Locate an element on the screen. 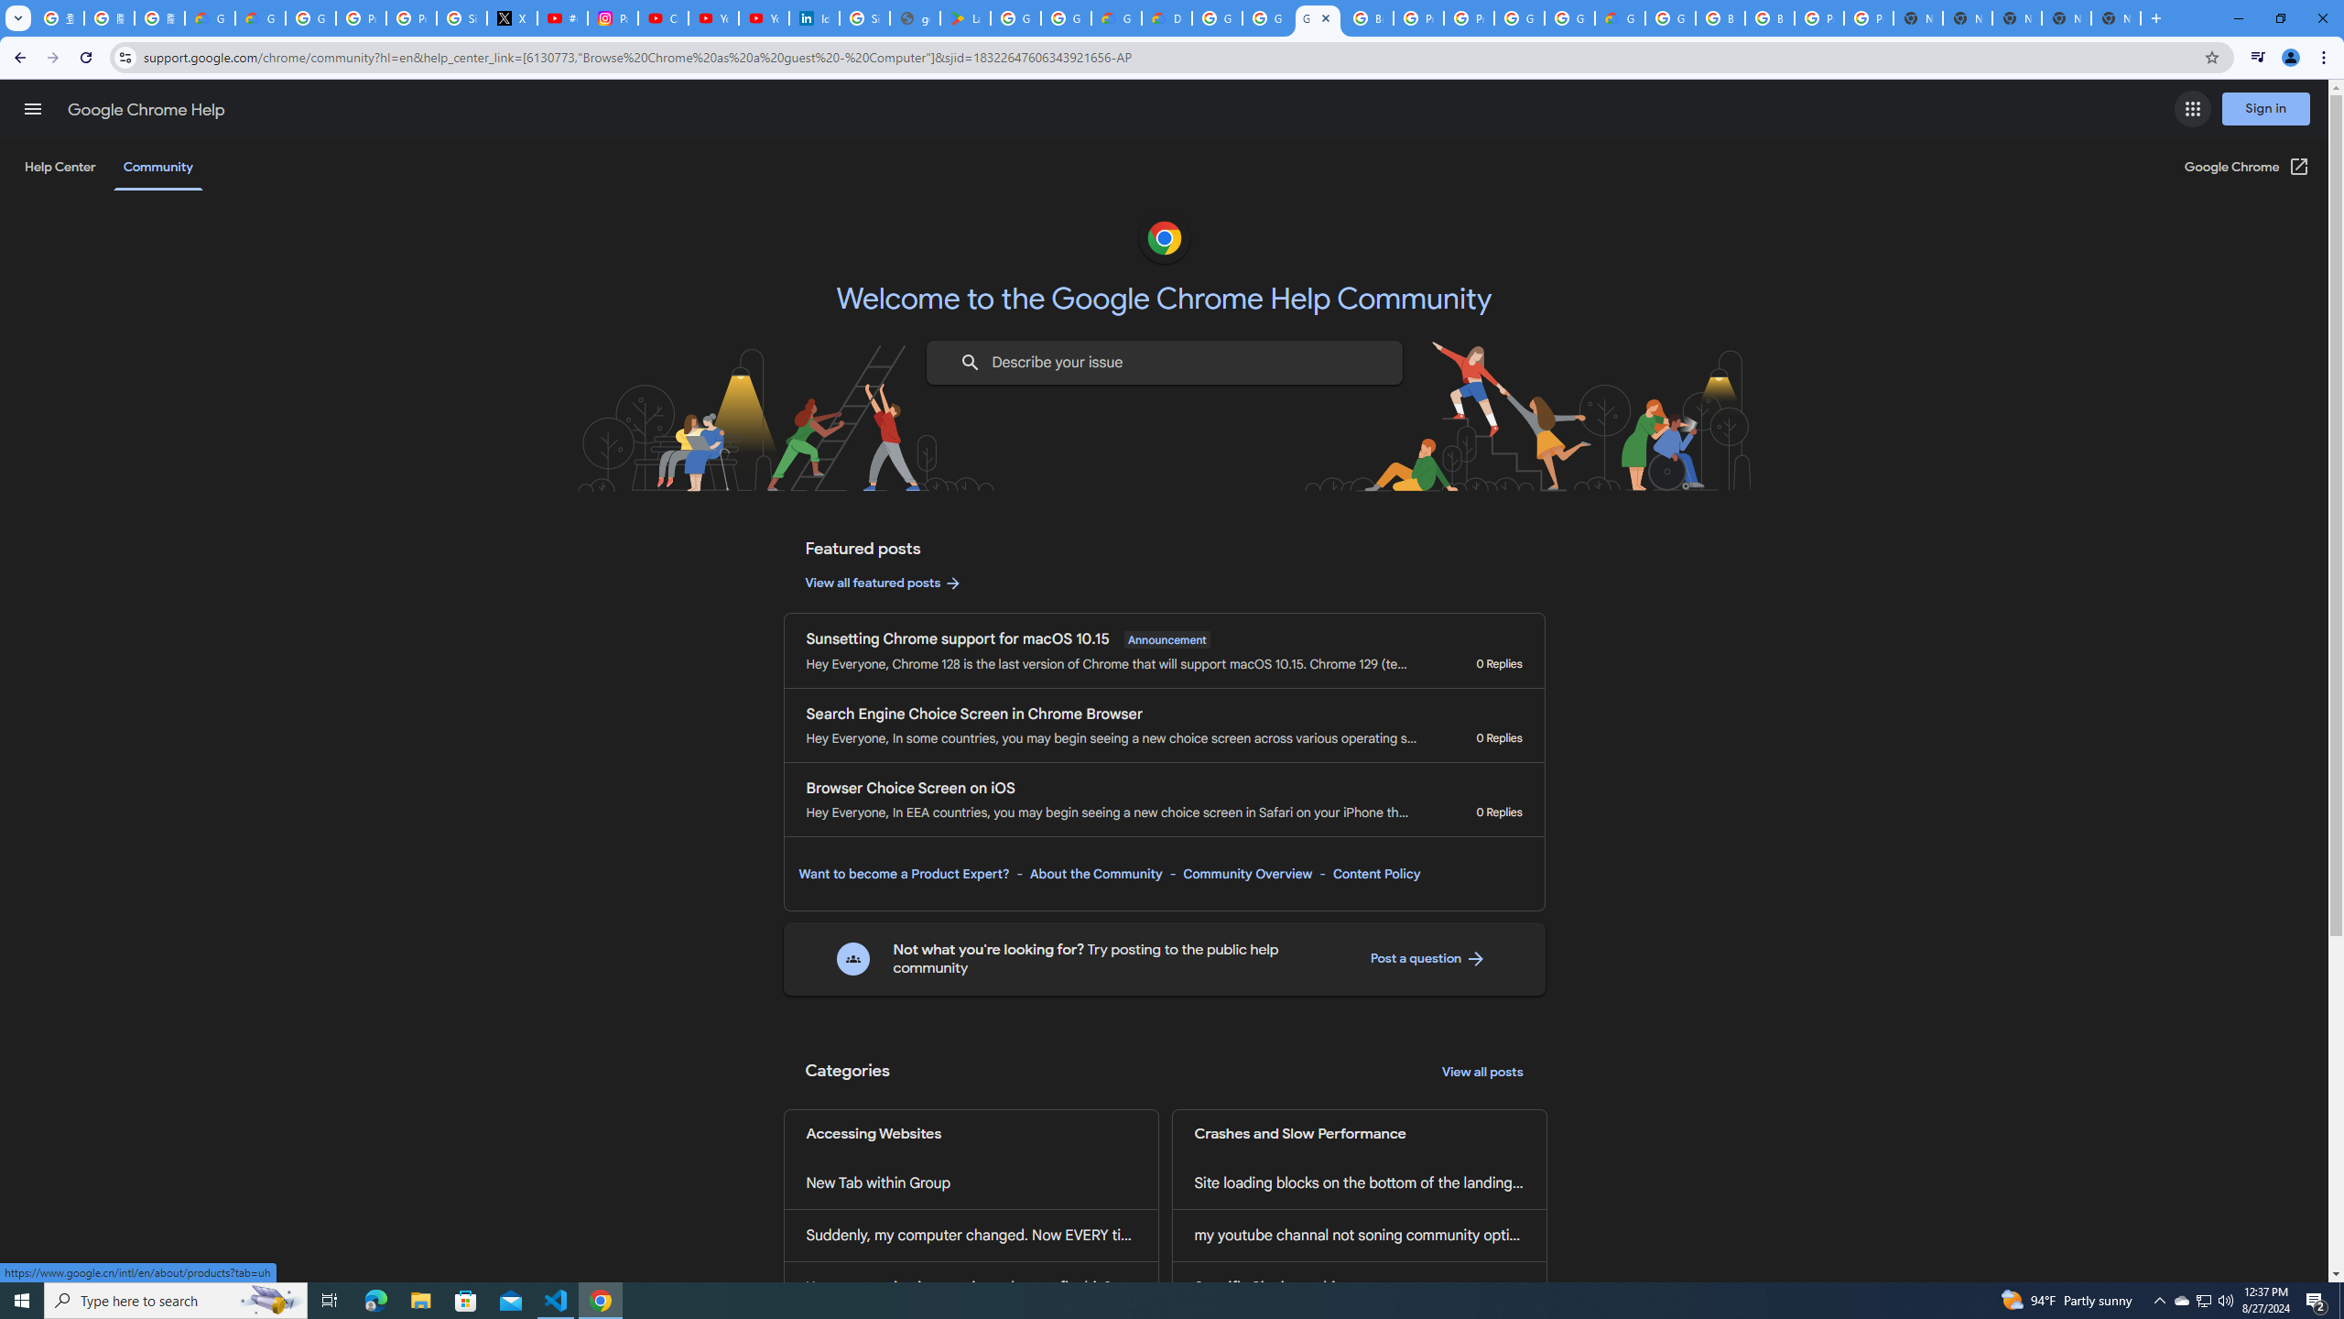  Community Overview is located at coordinates (1247, 874).